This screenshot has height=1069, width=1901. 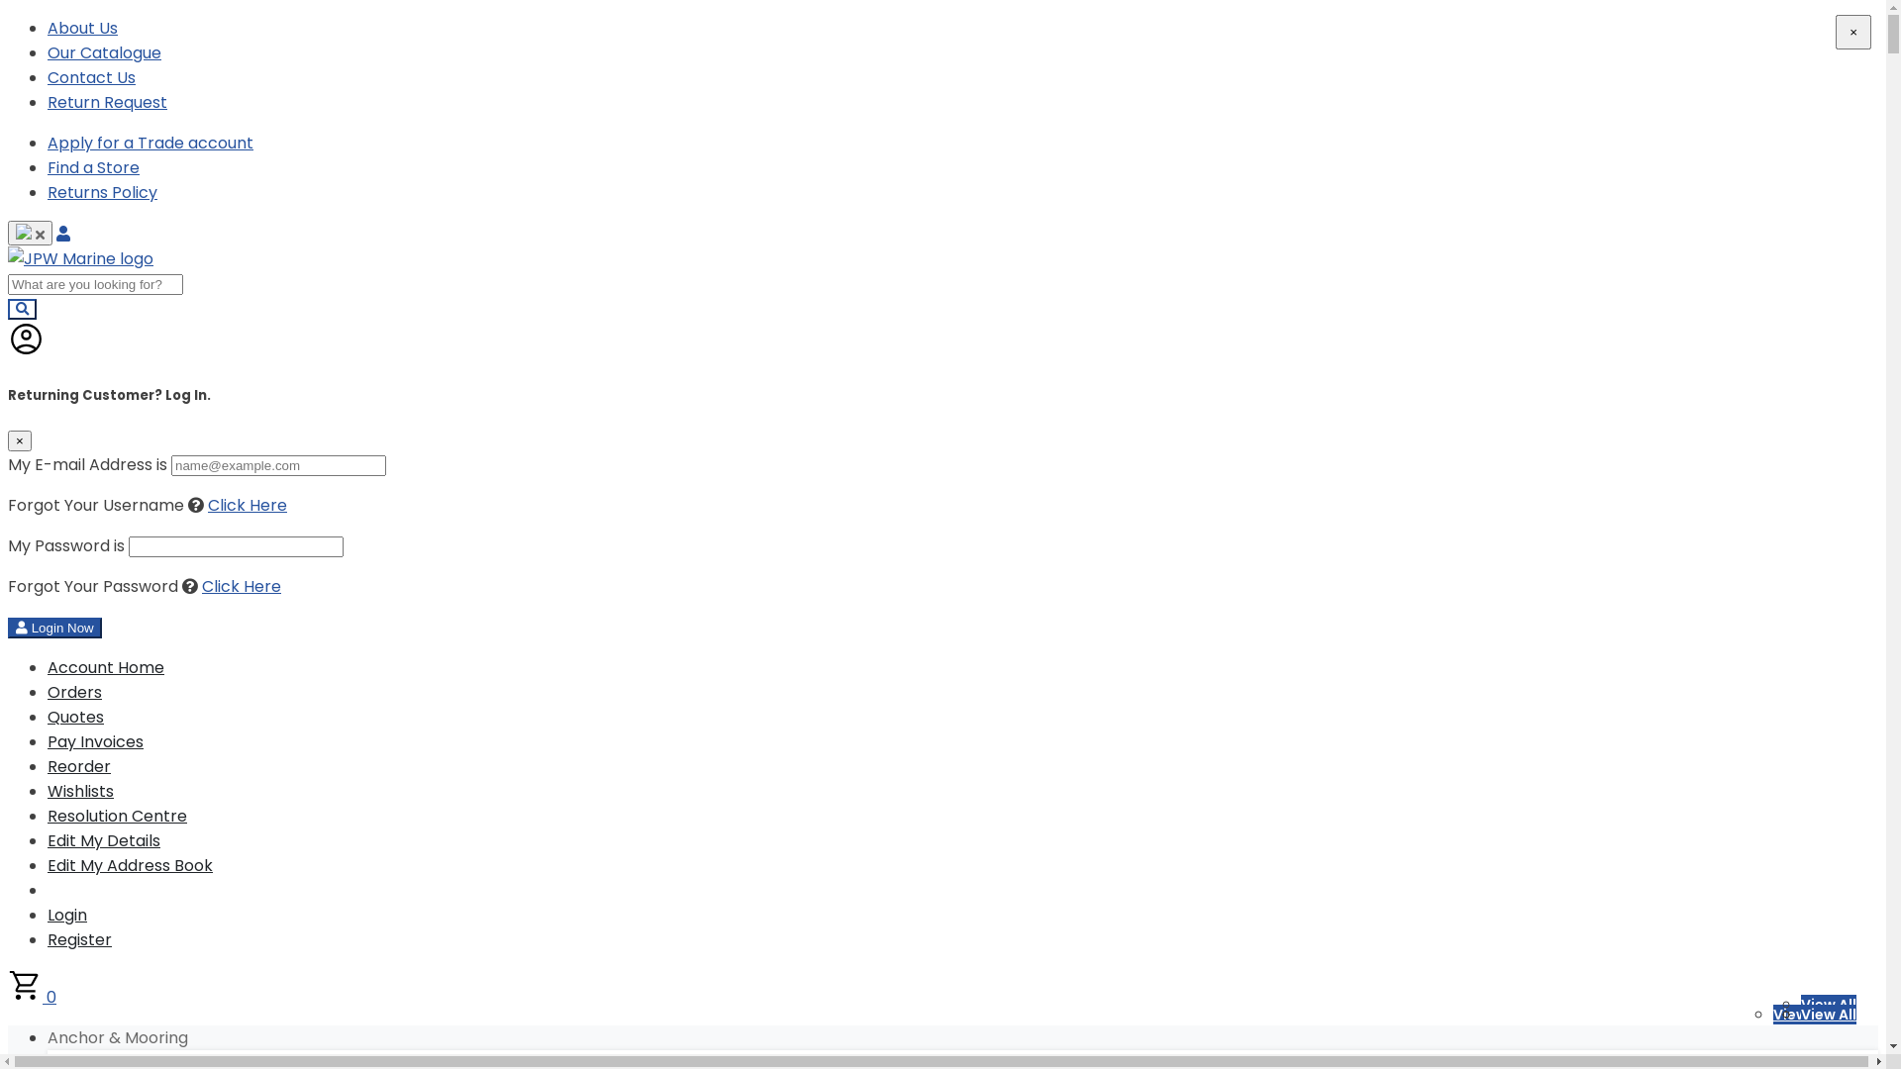 I want to click on Wishlists, so click(x=81, y=792).